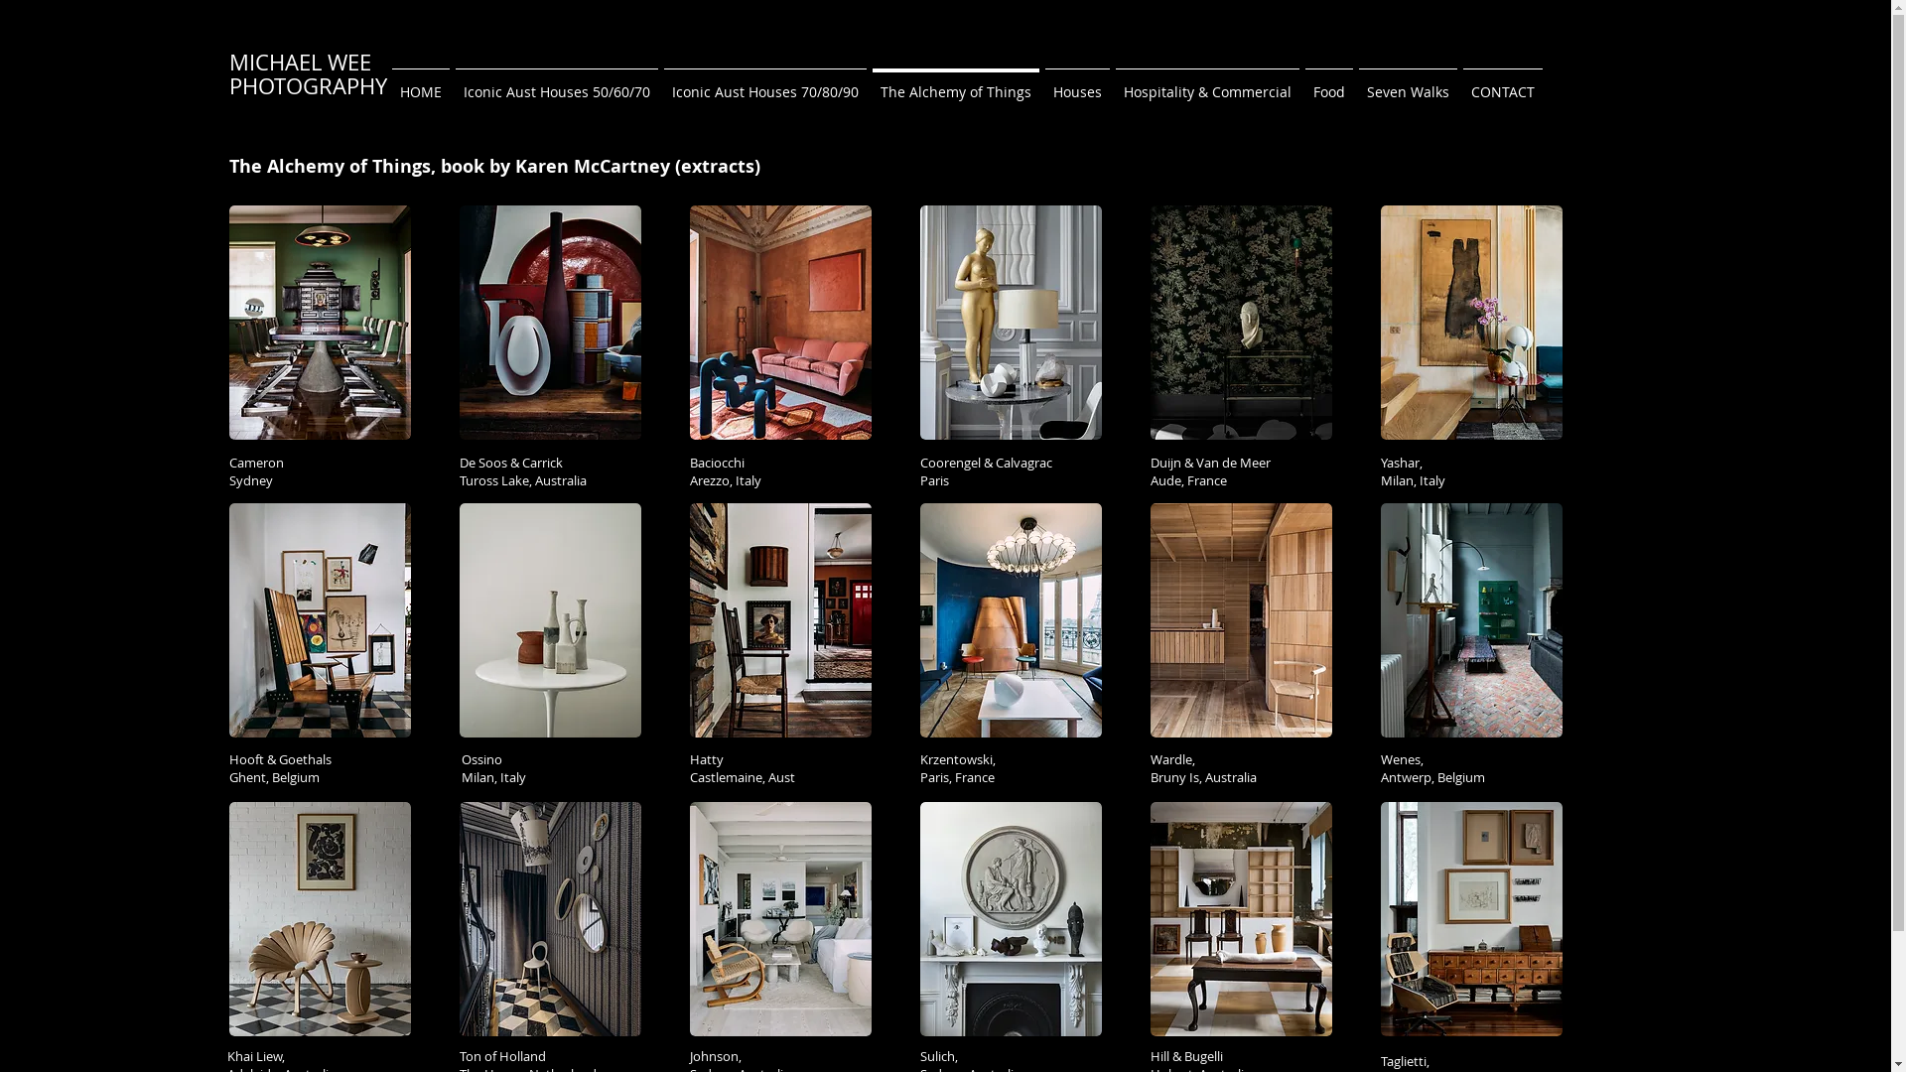  Describe the element at coordinates (1241, 620) in the screenshot. I see `Murcutt_0720.jpg` at that location.